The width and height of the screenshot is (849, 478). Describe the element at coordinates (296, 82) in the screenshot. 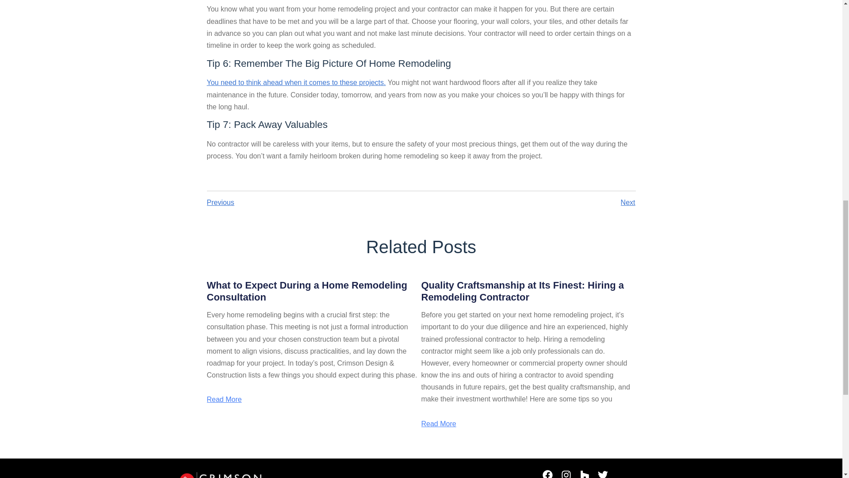

I see `You need to think ahead when it comes to these projects.` at that location.